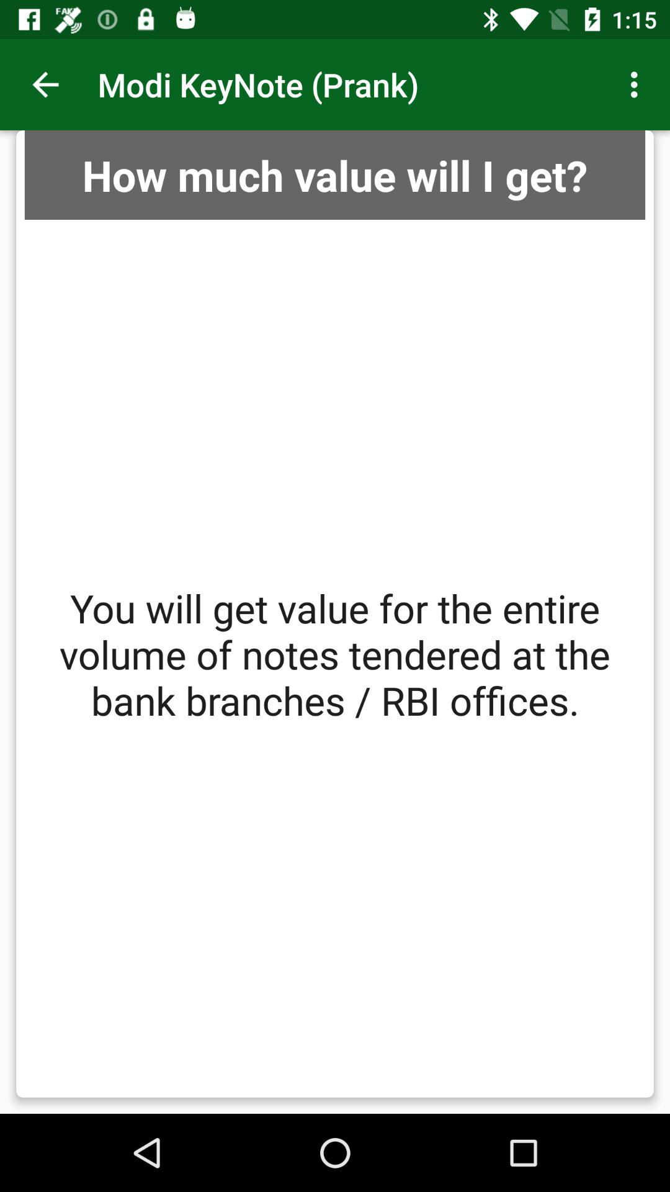  Describe the element at coordinates (45, 84) in the screenshot. I see `open the icon to the left of the modi keynote (prank)` at that location.